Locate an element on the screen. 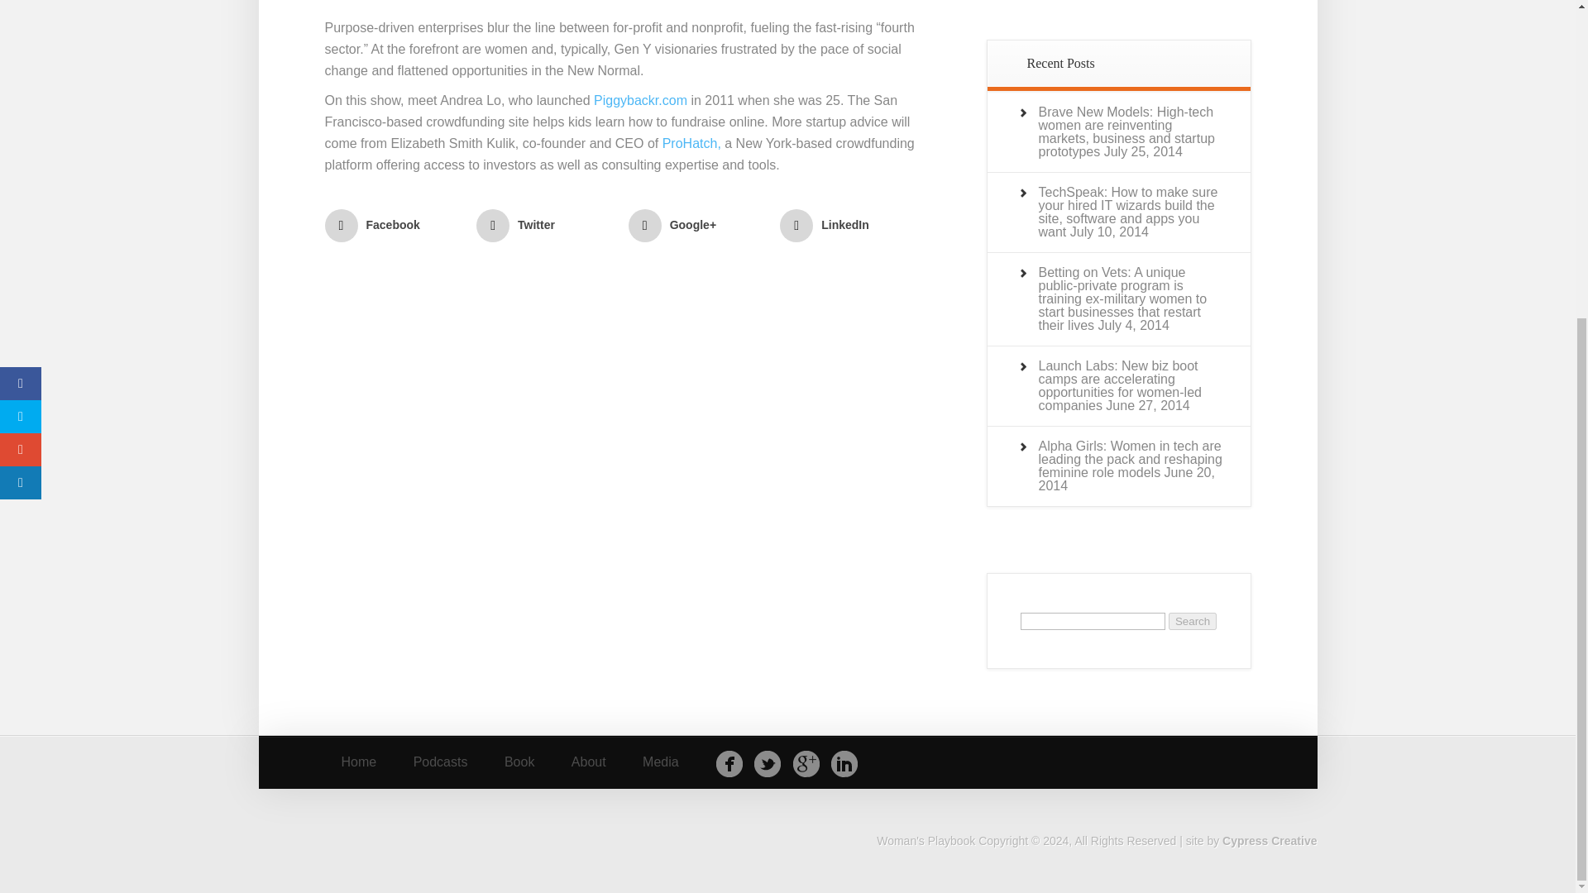 The image size is (1588, 893). Piggybackr.com is located at coordinates (357, 762).